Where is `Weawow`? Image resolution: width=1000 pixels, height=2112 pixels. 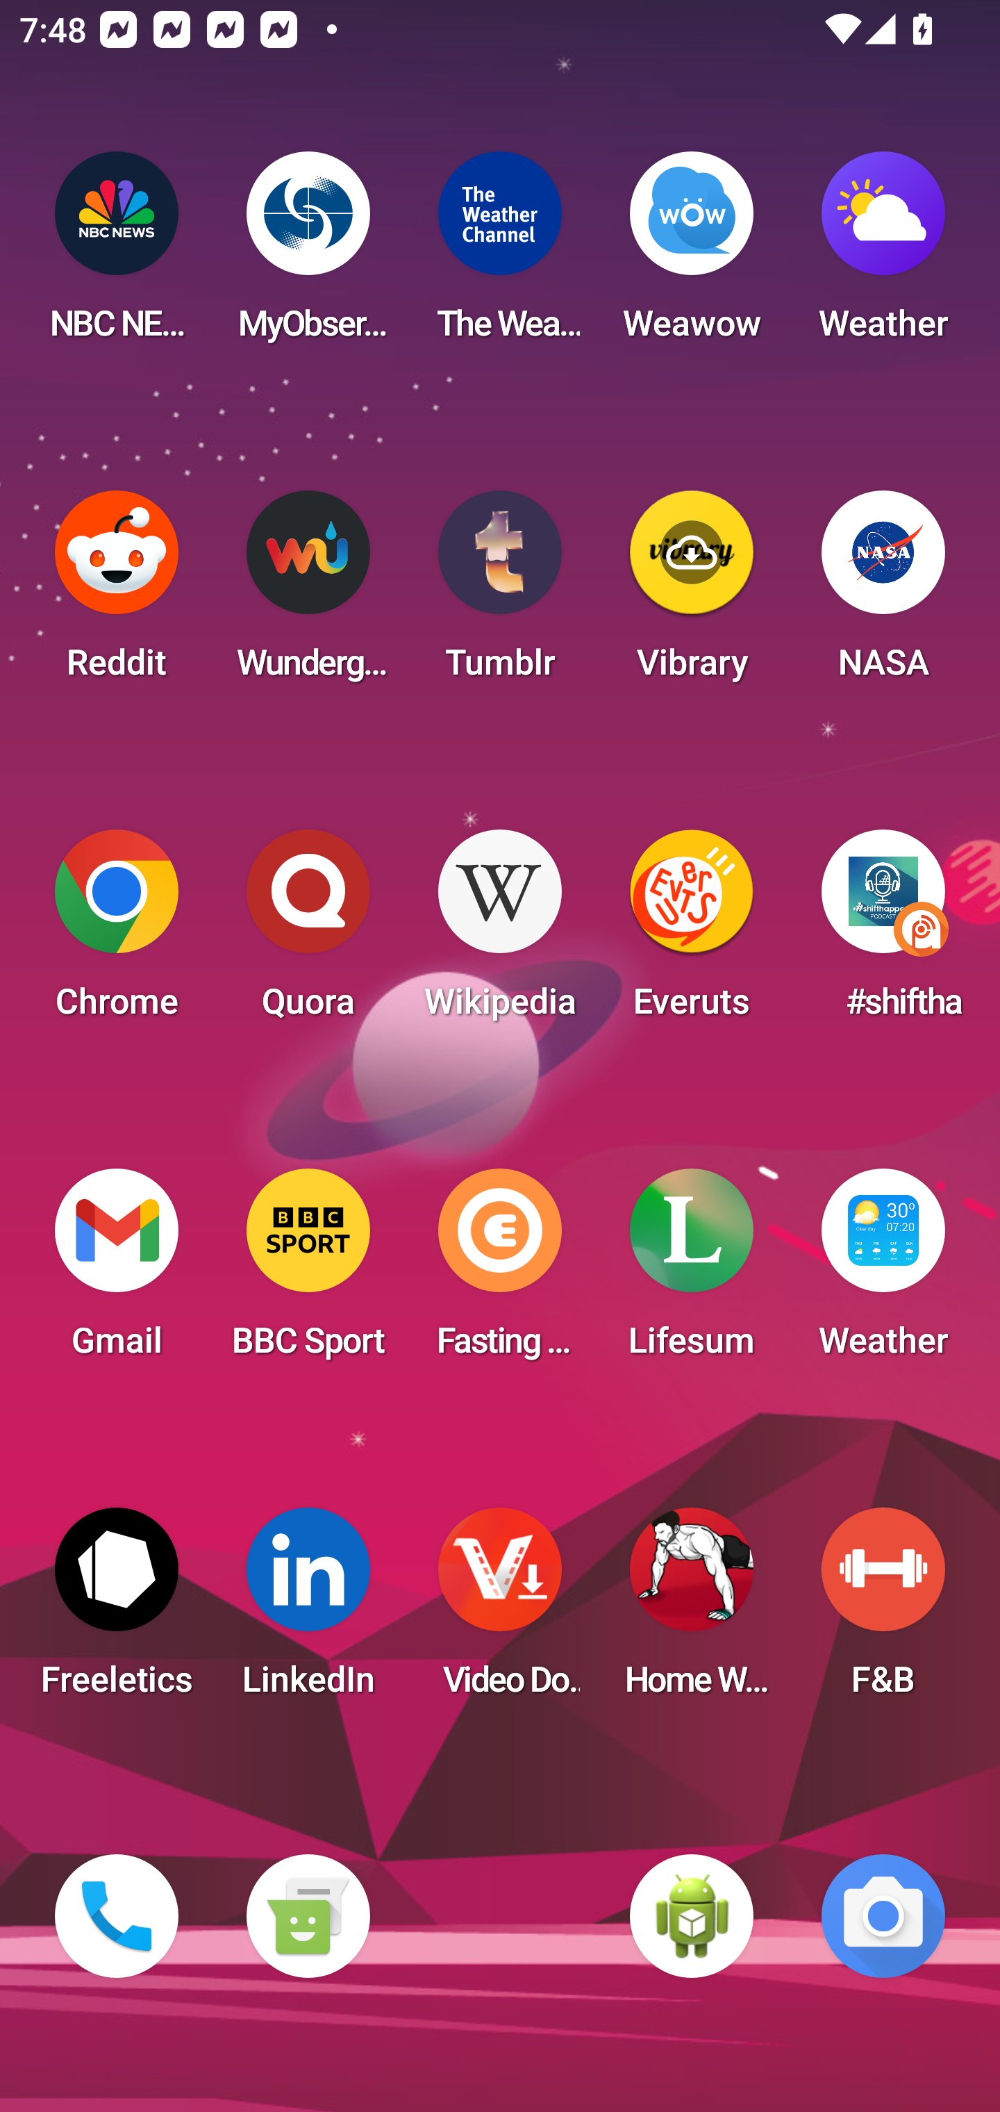 Weawow is located at coordinates (692, 254).